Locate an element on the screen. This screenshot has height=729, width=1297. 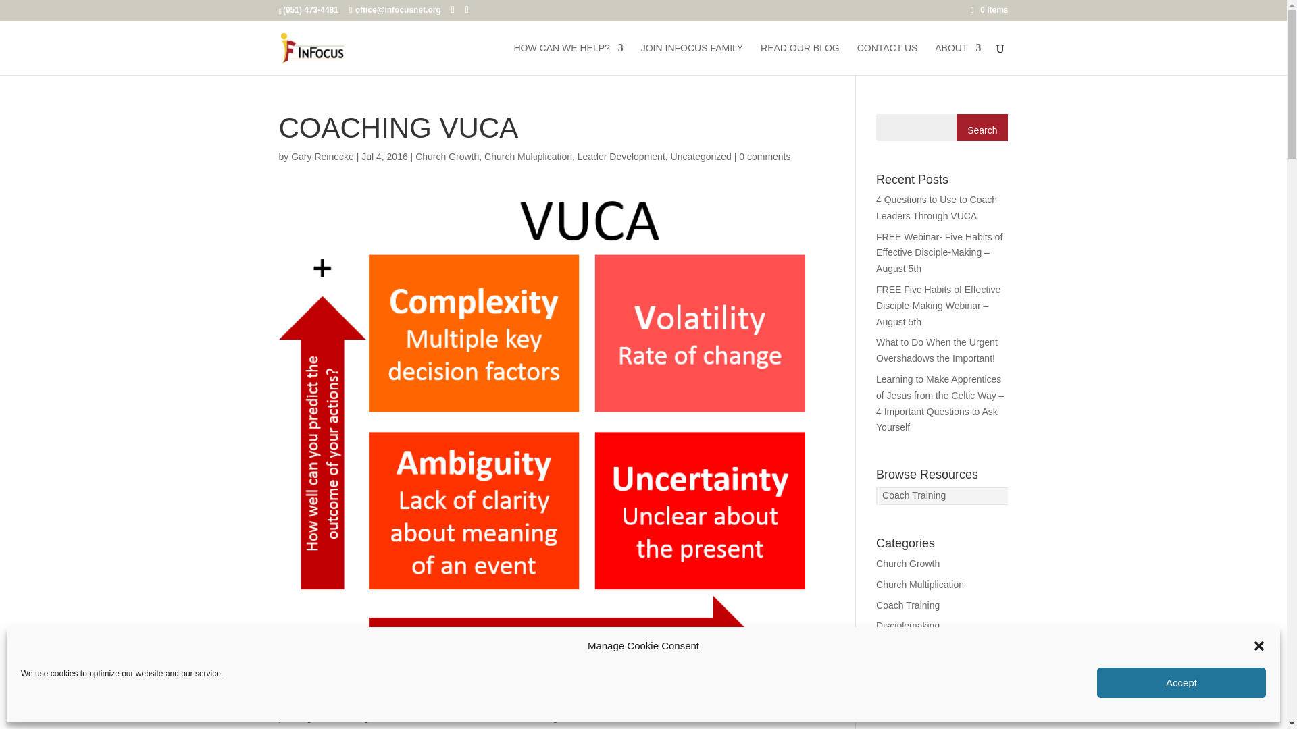
CONTACT US is located at coordinates (888, 59).